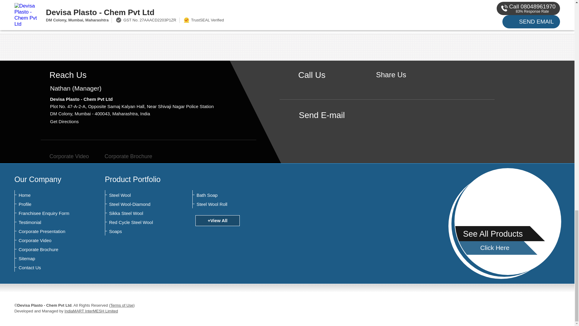 The width and height of the screenshot is (579, 326). Describe the element at coordinates (64, 121) in the screenshot. I see `Get Directions` at that location.